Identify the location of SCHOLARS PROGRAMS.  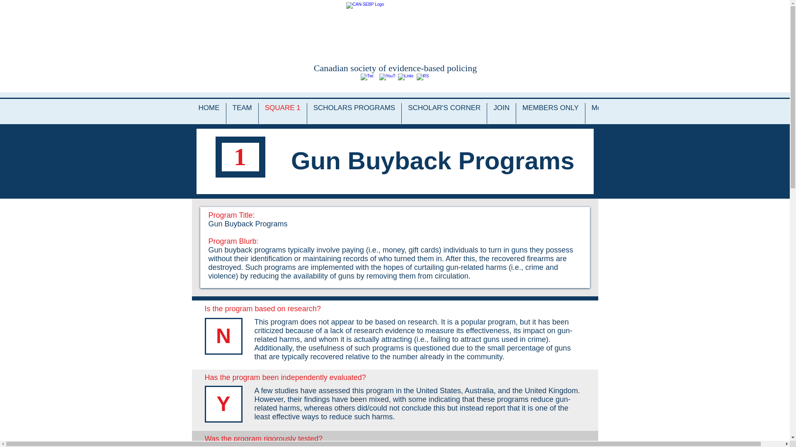
(354, 113).